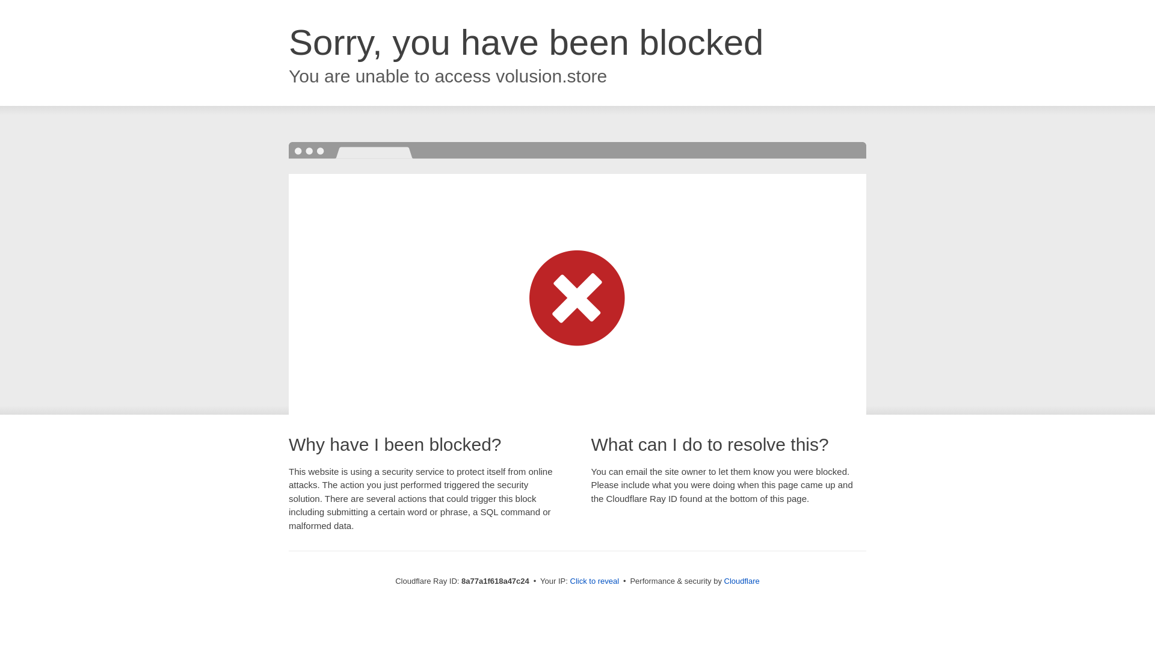  What do you see at coordinates (594, 581) in the screenshot?
I see `Click to reveal` at bounding box center [594, 581].